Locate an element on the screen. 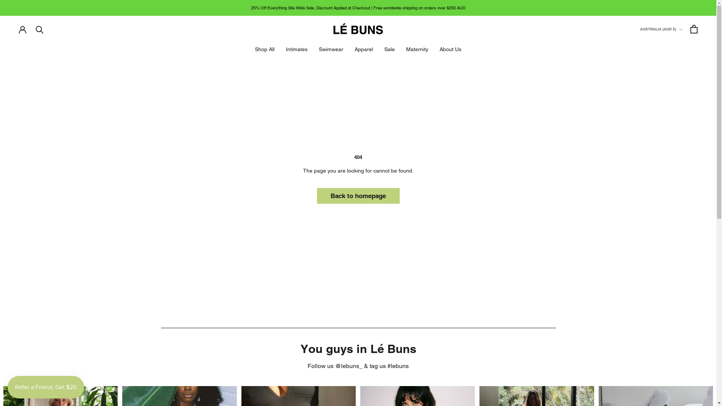  Swimwear
Swimwear is located at coordinates (331, 49).